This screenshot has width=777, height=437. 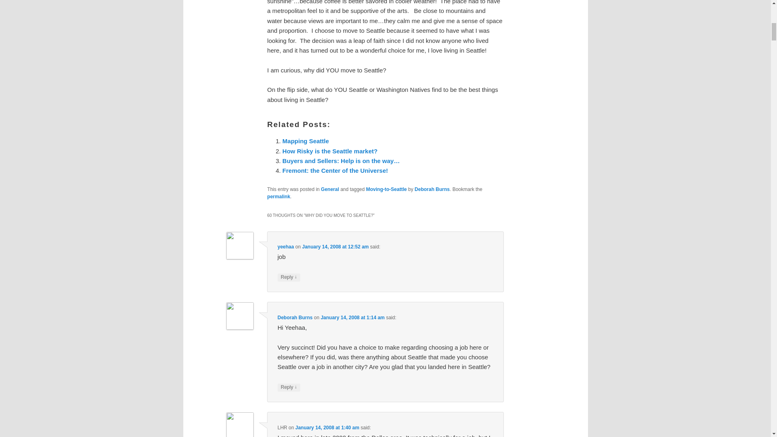 What do you see at coordinates (306, 141) in the screenshot?
I see `Mapping Seattle` at bounding box center [306, 141].